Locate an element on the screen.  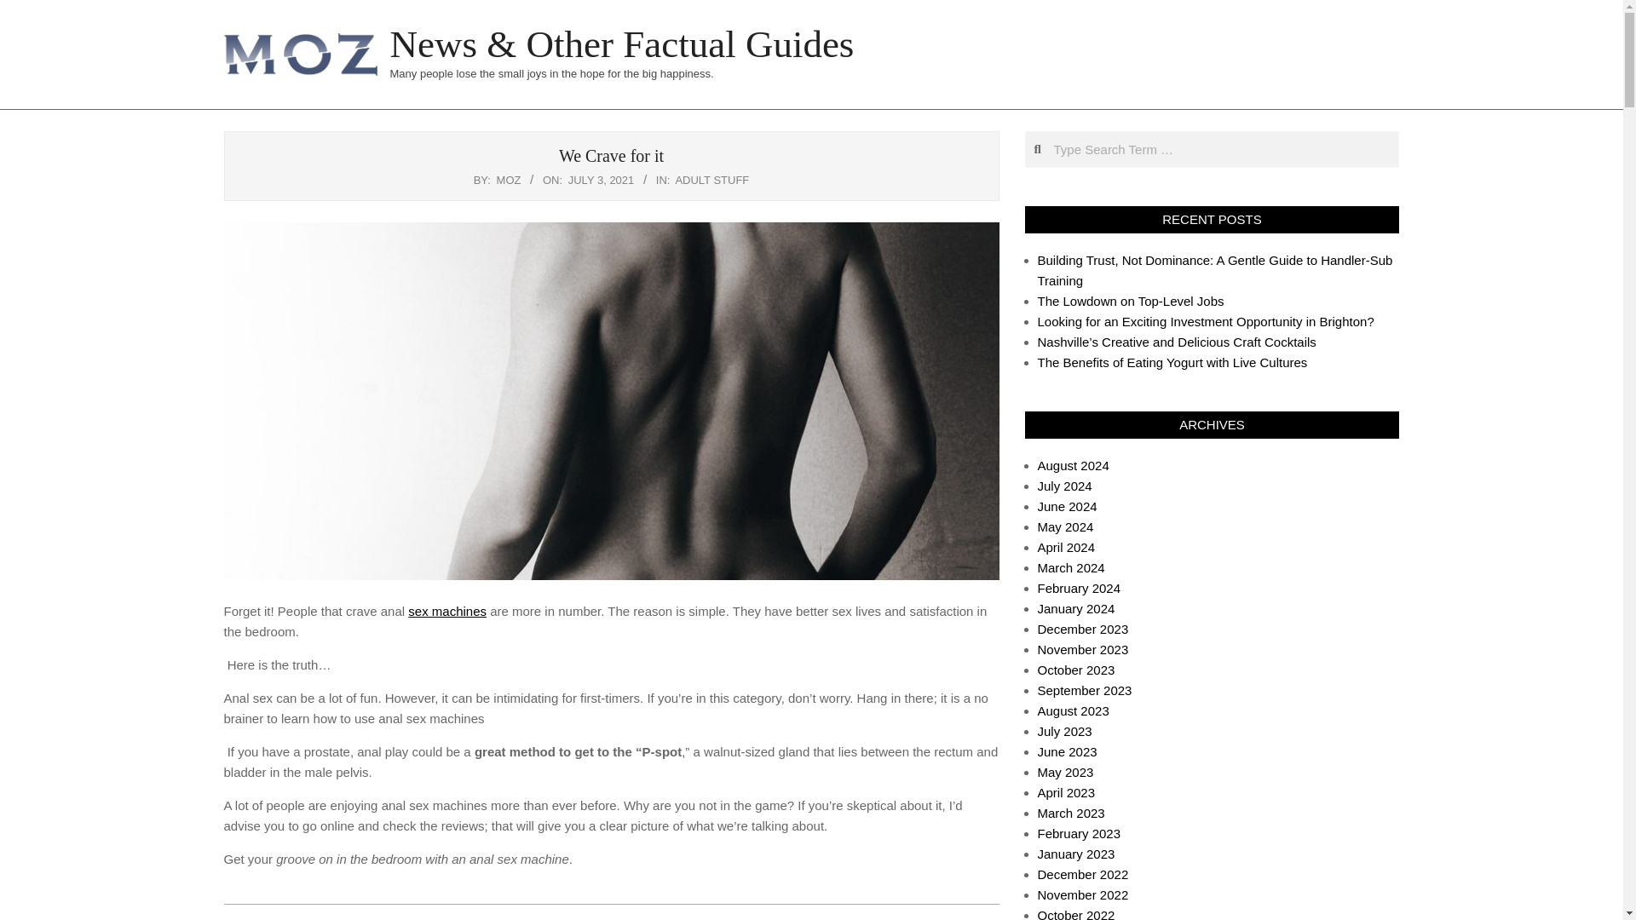
Posts by Moz is located at coordinates (510, 181).